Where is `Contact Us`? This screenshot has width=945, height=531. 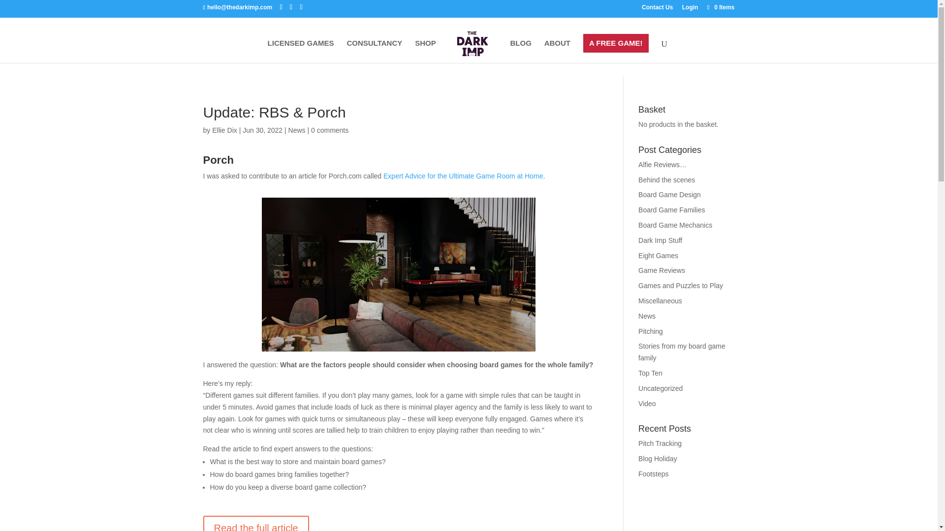
Contact Us is located at coordinates (657, 9).